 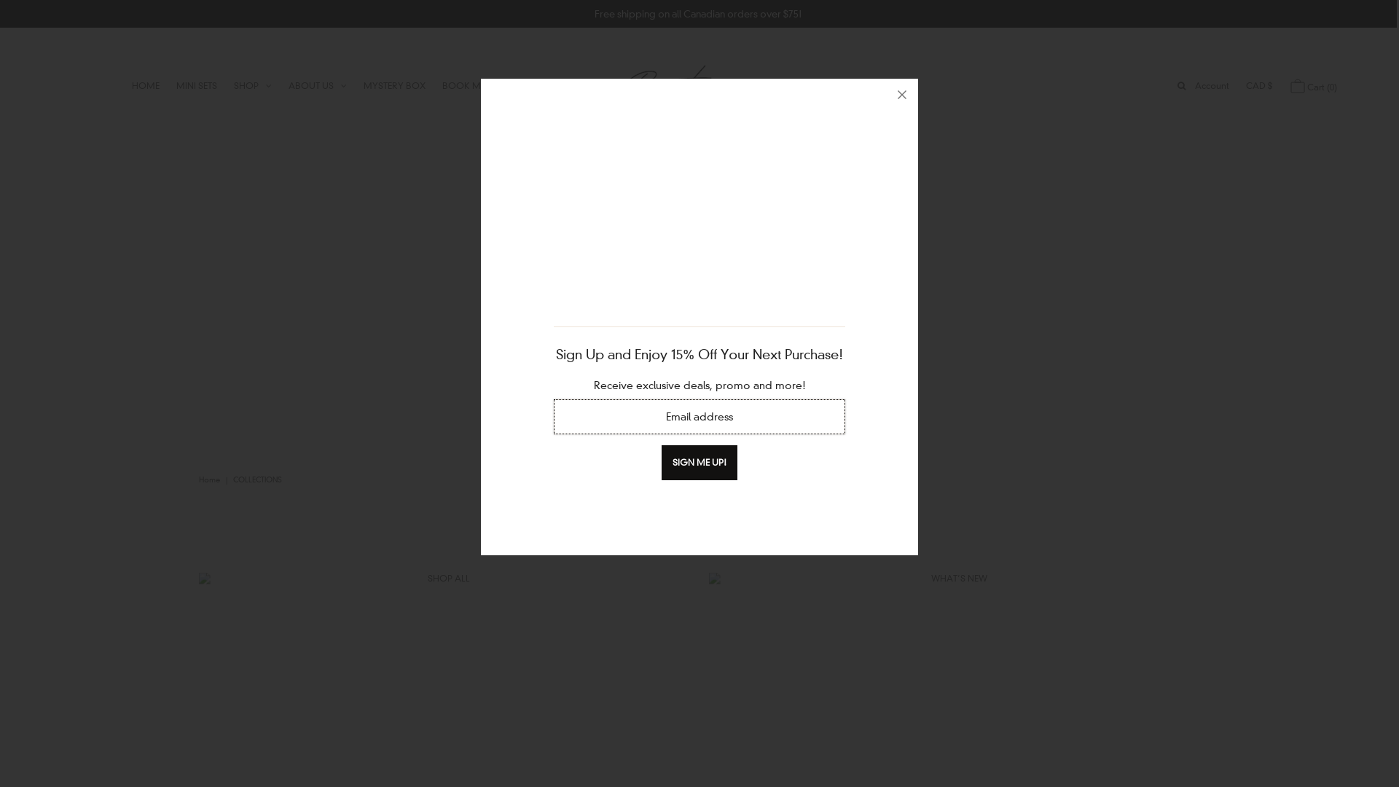 What do you see at coordinates (468, 86) in the screenshot?
I see `BOOK MUA` at bounding box center [468, 86].